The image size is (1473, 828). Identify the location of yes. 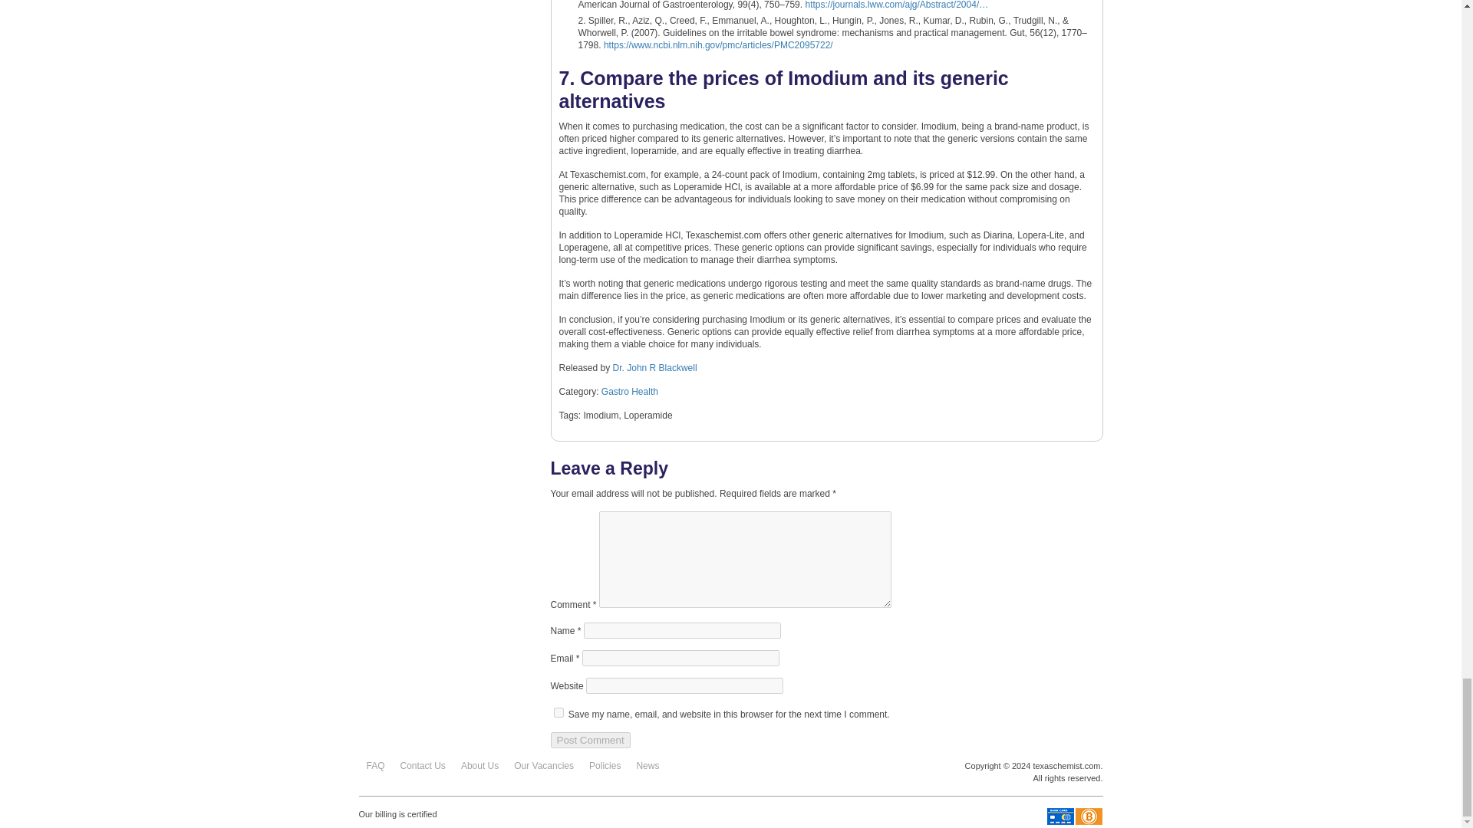
(559, 713).